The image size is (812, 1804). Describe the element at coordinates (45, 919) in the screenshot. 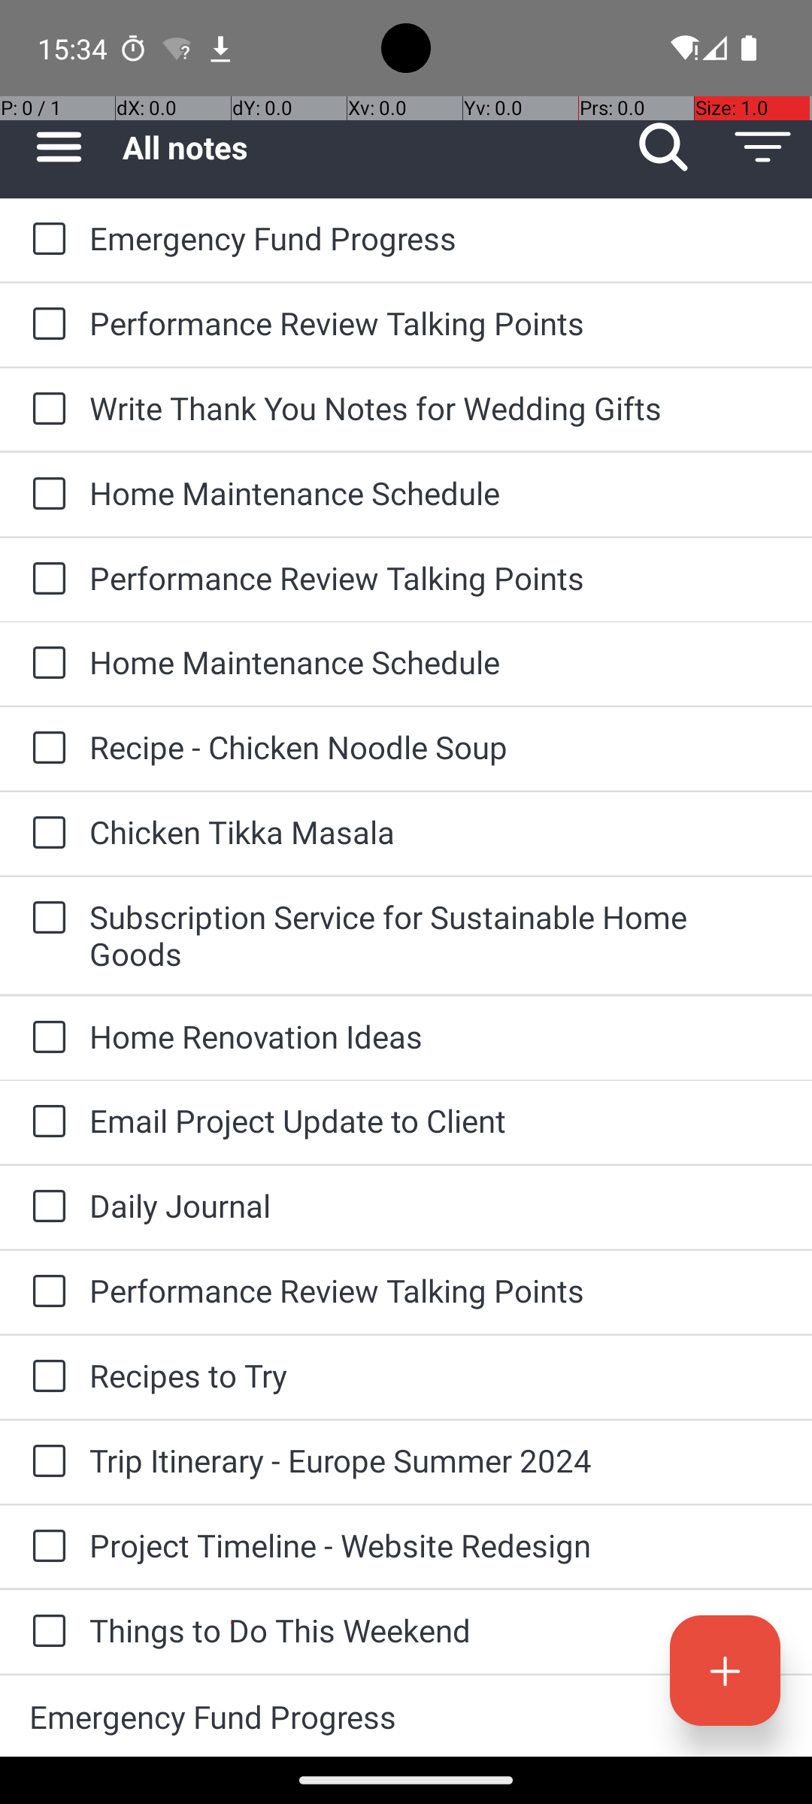

I see `to-do: Subscription Service for Sustainable Home Goods` at that location.